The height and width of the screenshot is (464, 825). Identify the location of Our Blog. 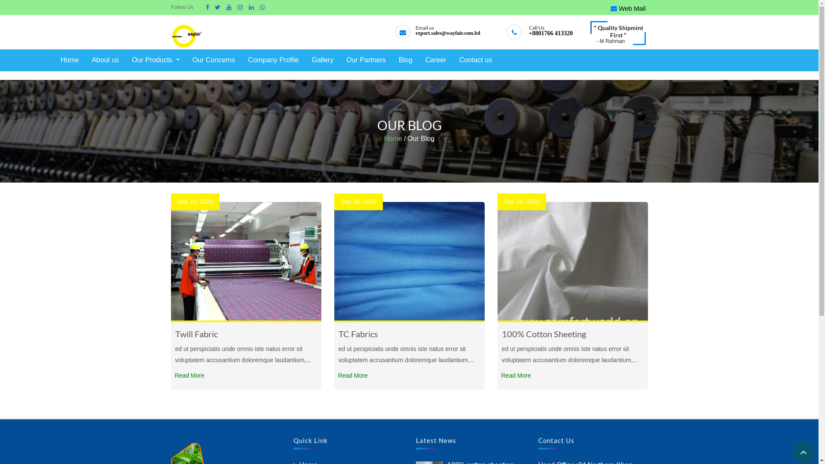
(421, 139).